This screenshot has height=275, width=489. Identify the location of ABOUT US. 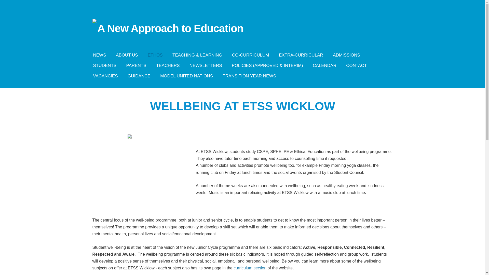
(127, 55).